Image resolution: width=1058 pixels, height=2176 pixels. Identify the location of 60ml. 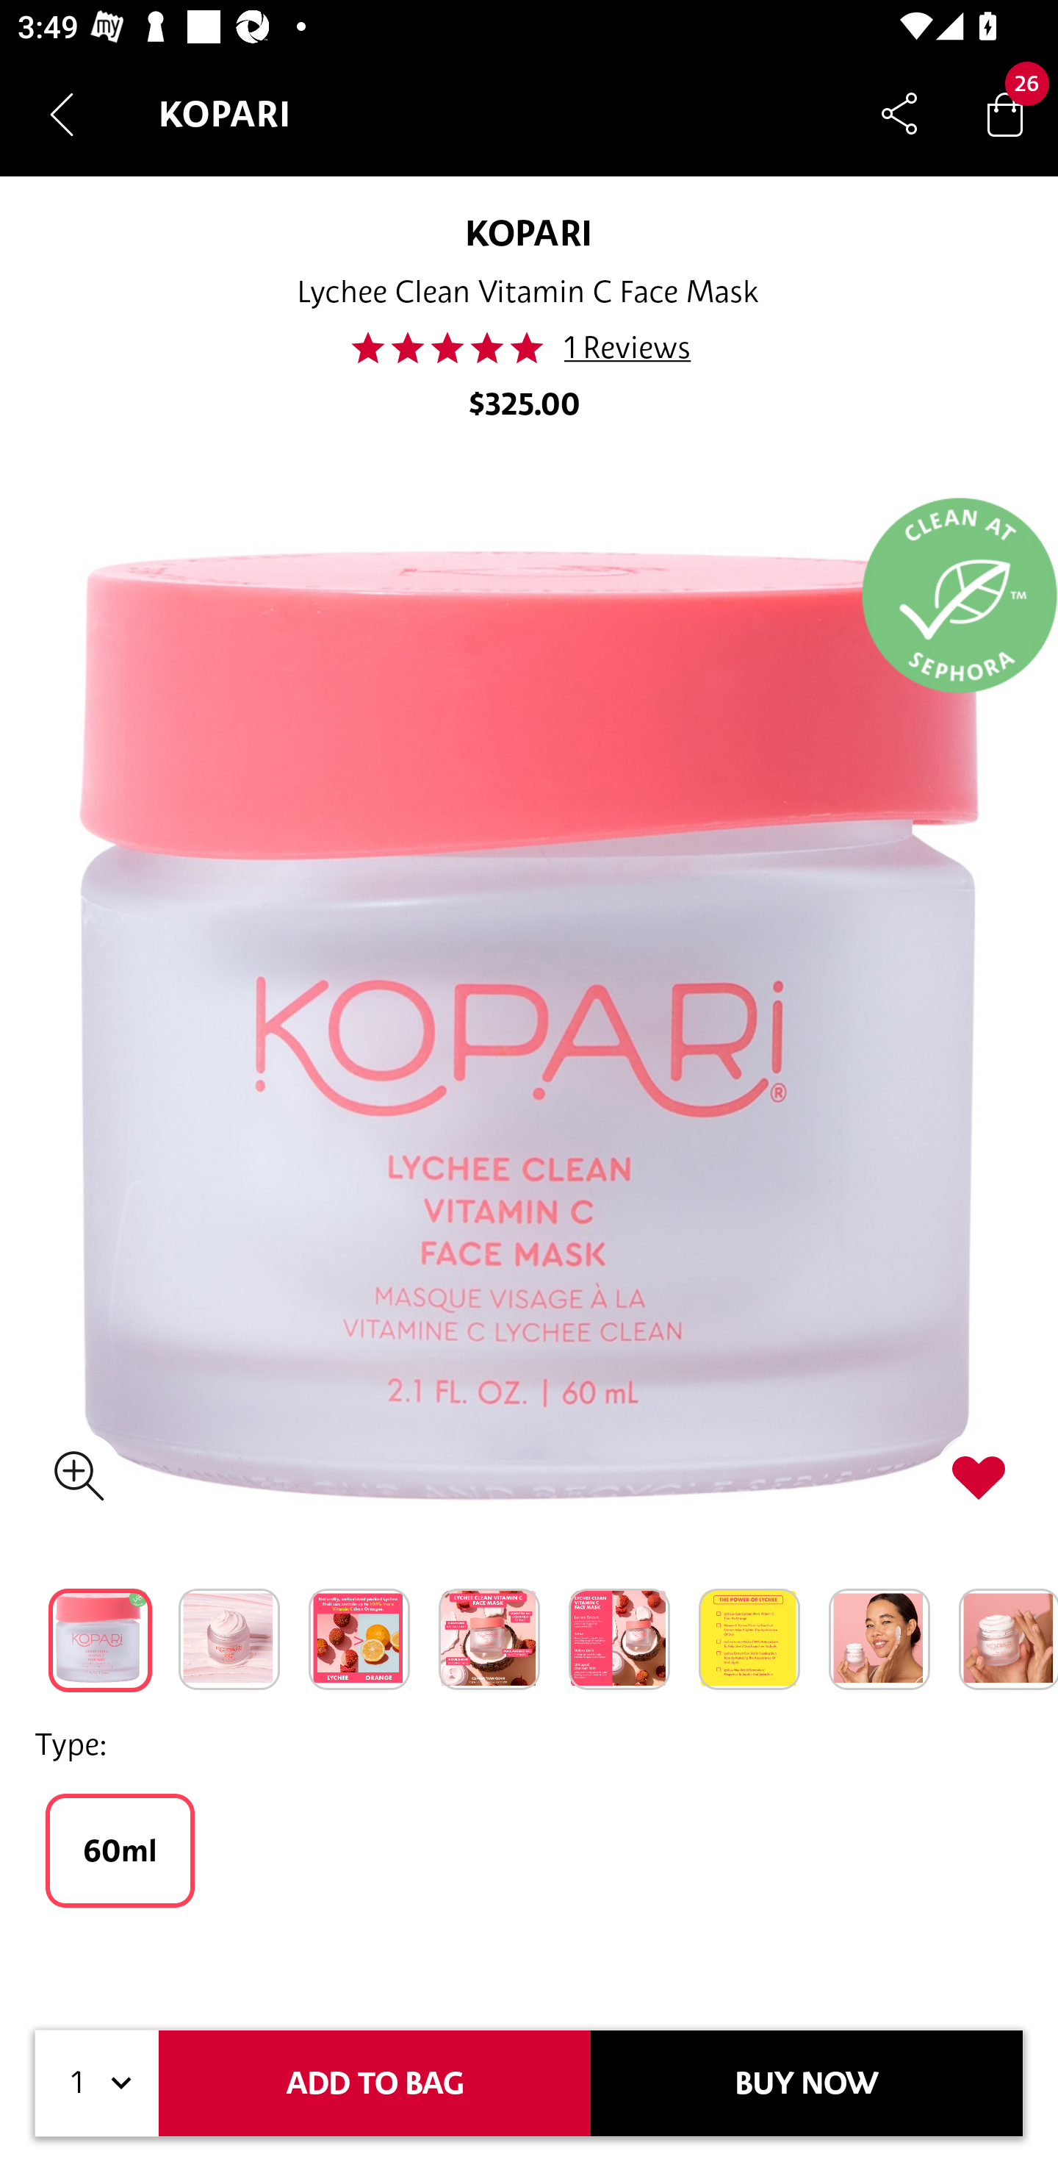
(119, 1850).